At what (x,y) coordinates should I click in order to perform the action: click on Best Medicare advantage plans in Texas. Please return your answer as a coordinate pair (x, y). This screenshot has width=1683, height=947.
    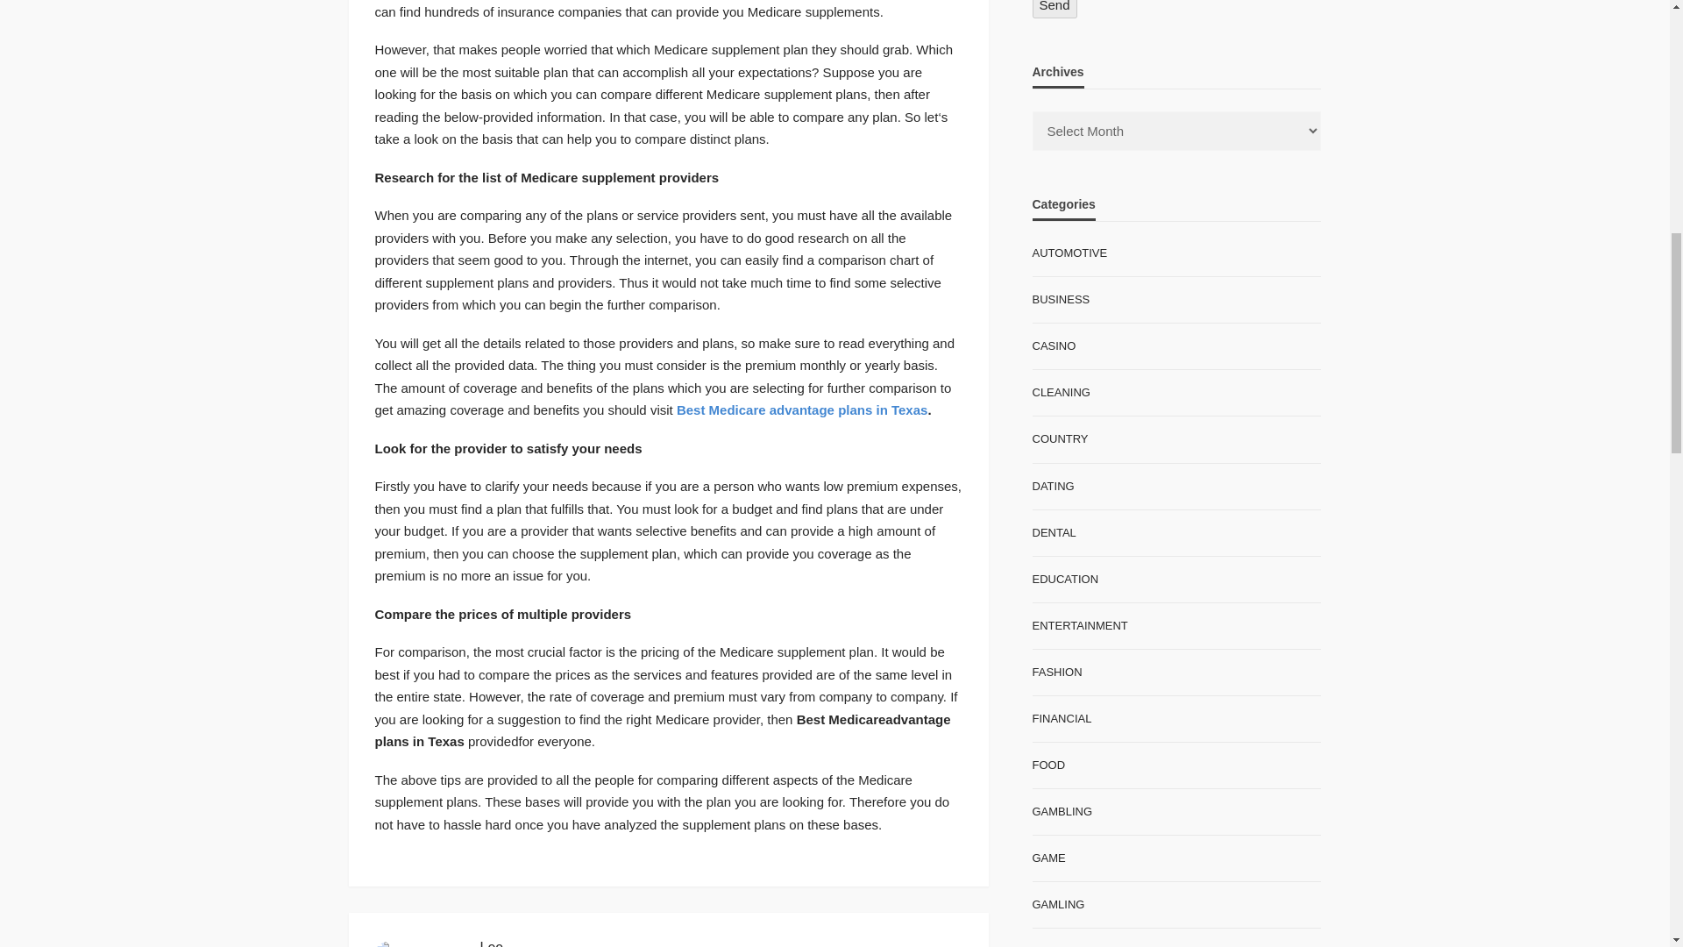
    Looking at the image, I should click on (802, 410).